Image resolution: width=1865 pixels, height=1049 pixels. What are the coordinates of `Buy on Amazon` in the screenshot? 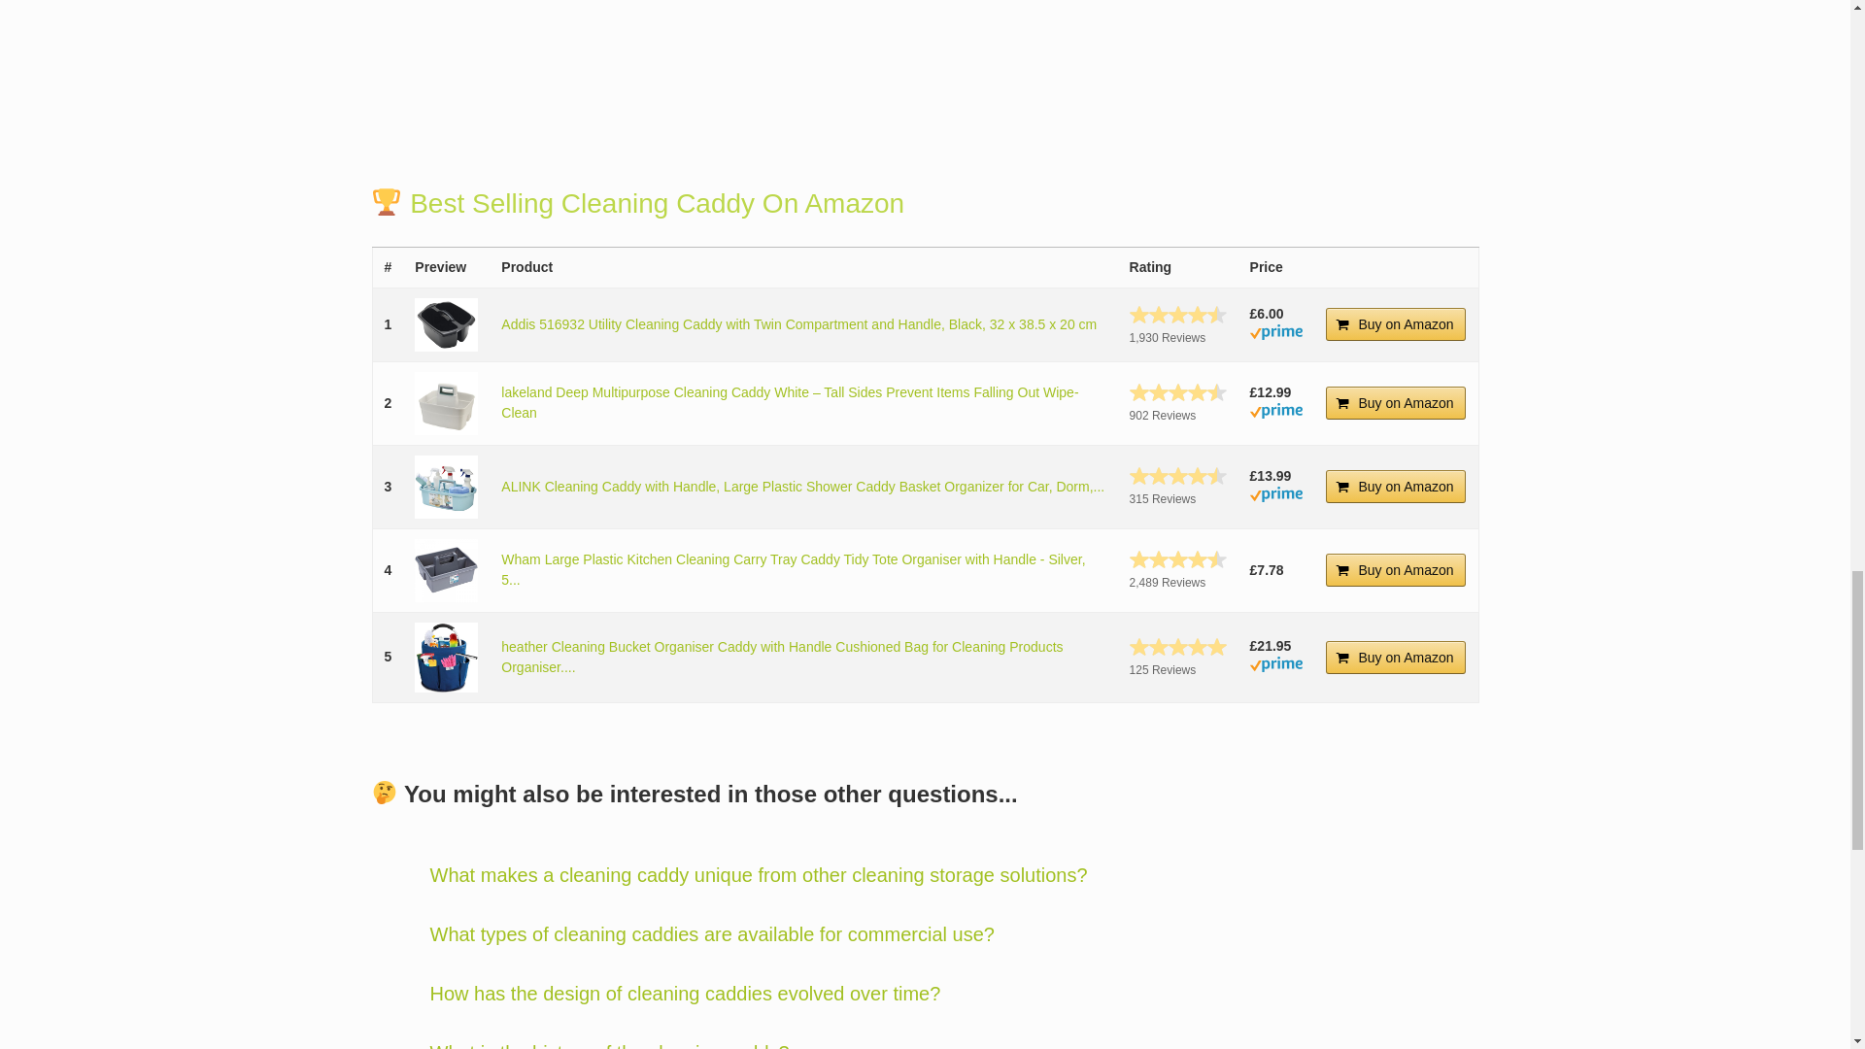 It's located at (1396, 324).